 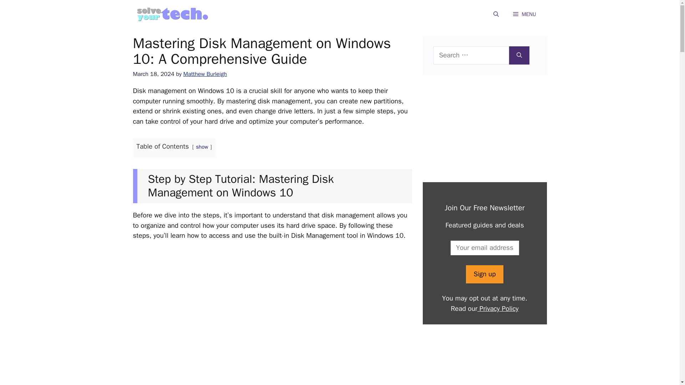 I want to click on show, so click(x=202, y=147).